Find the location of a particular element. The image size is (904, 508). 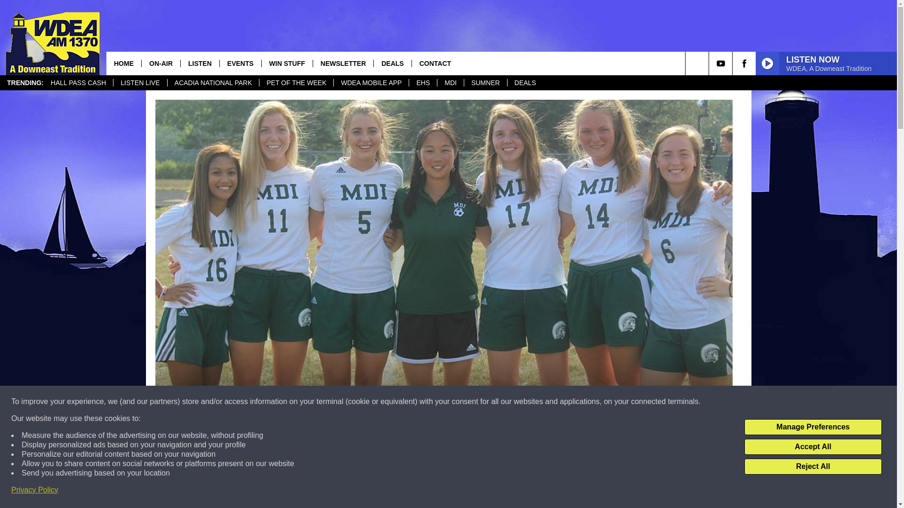

PET OF THE WEEK is located at coordinates (296, 83).